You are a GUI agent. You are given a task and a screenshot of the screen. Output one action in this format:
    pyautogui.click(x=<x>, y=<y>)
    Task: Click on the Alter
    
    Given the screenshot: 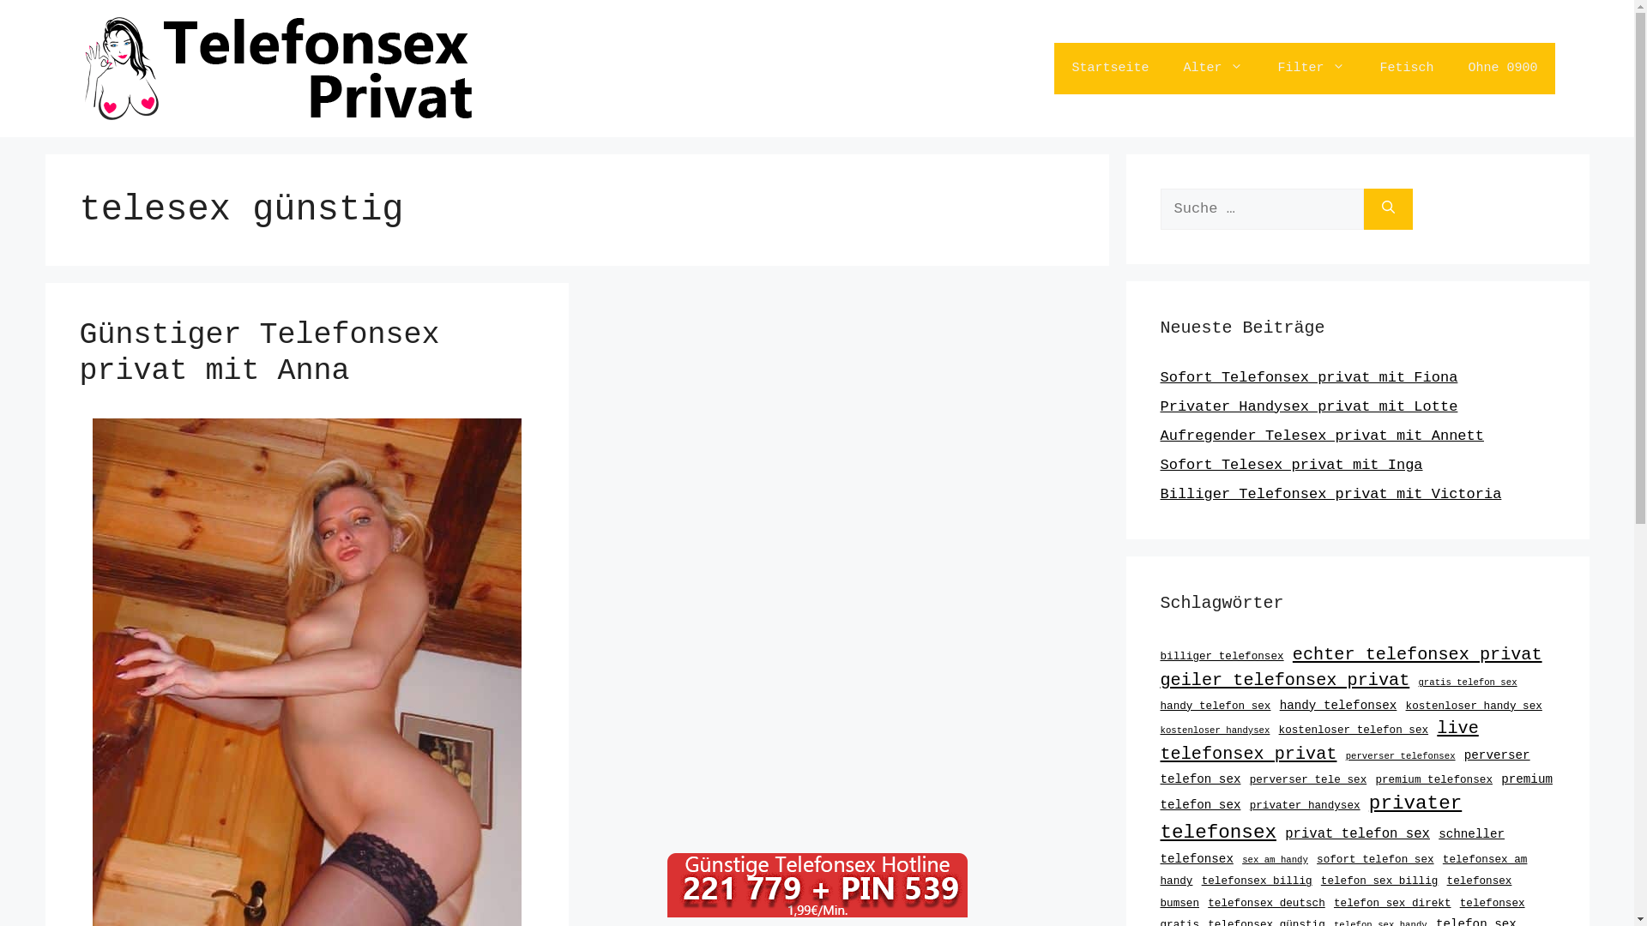 What is the action you would take?
    pyautogui.click(x=1213, y=69)
    